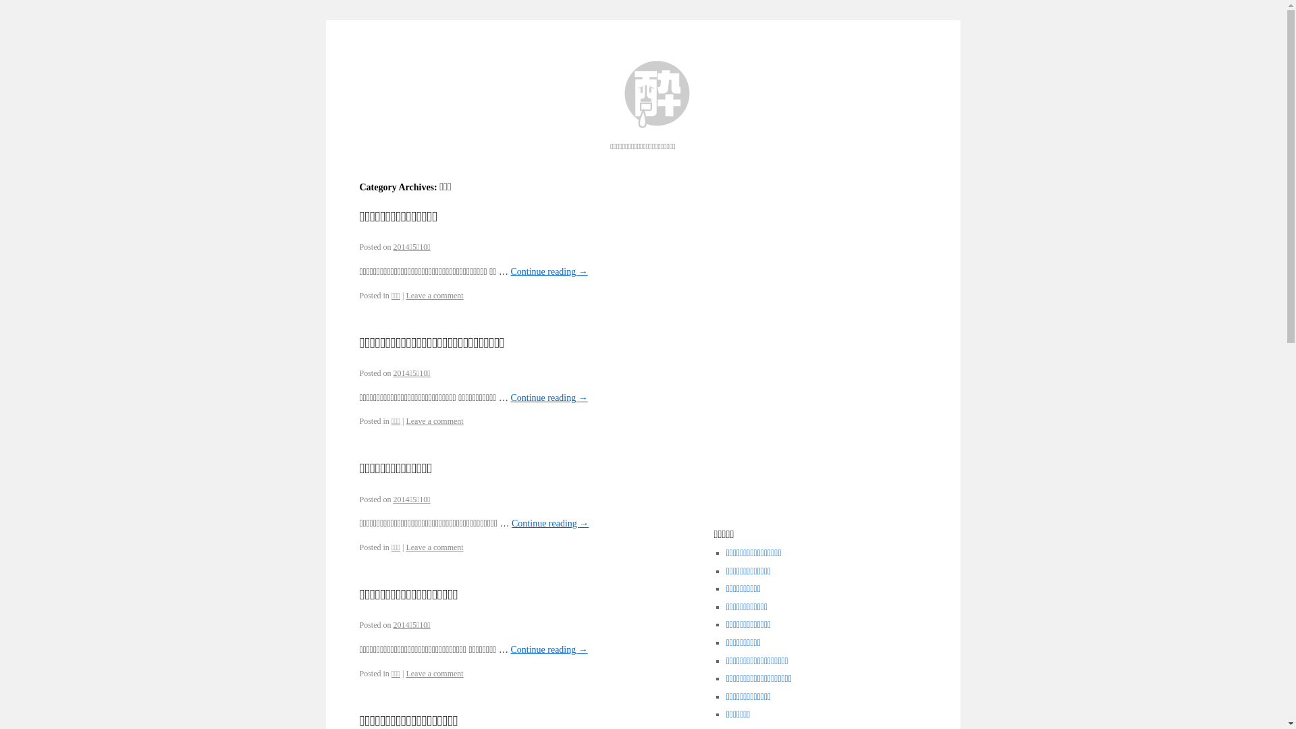  Describe the element at coordinates (435, 674) in the screenshot. I see `Leave a comment` at that location.